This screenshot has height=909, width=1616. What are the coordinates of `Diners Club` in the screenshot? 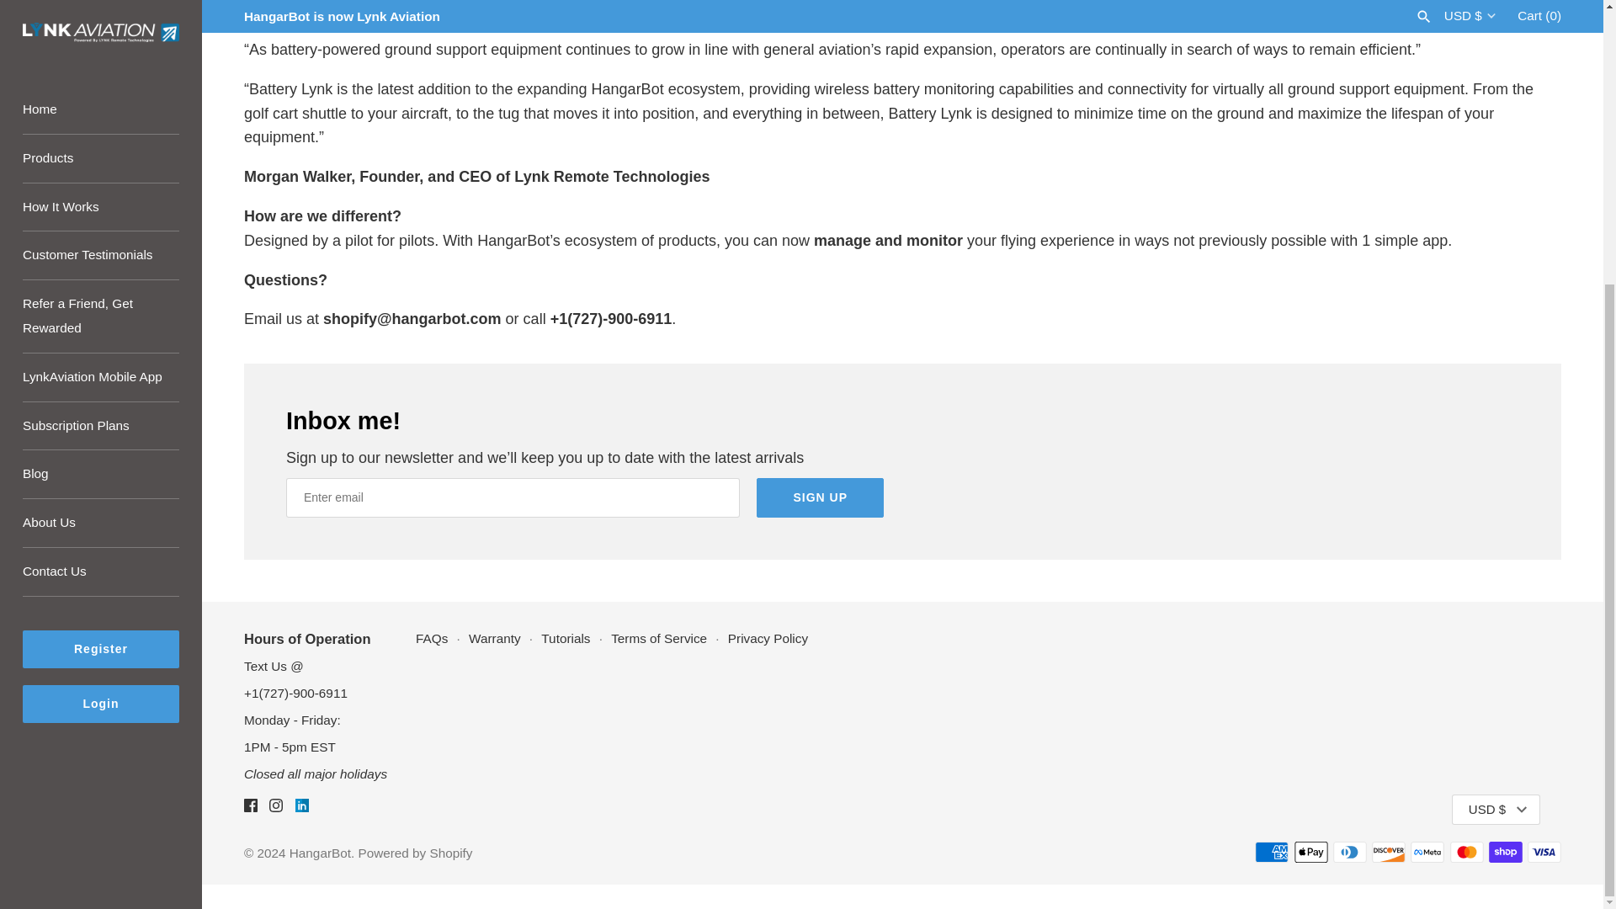 It's located at (1350, 852).